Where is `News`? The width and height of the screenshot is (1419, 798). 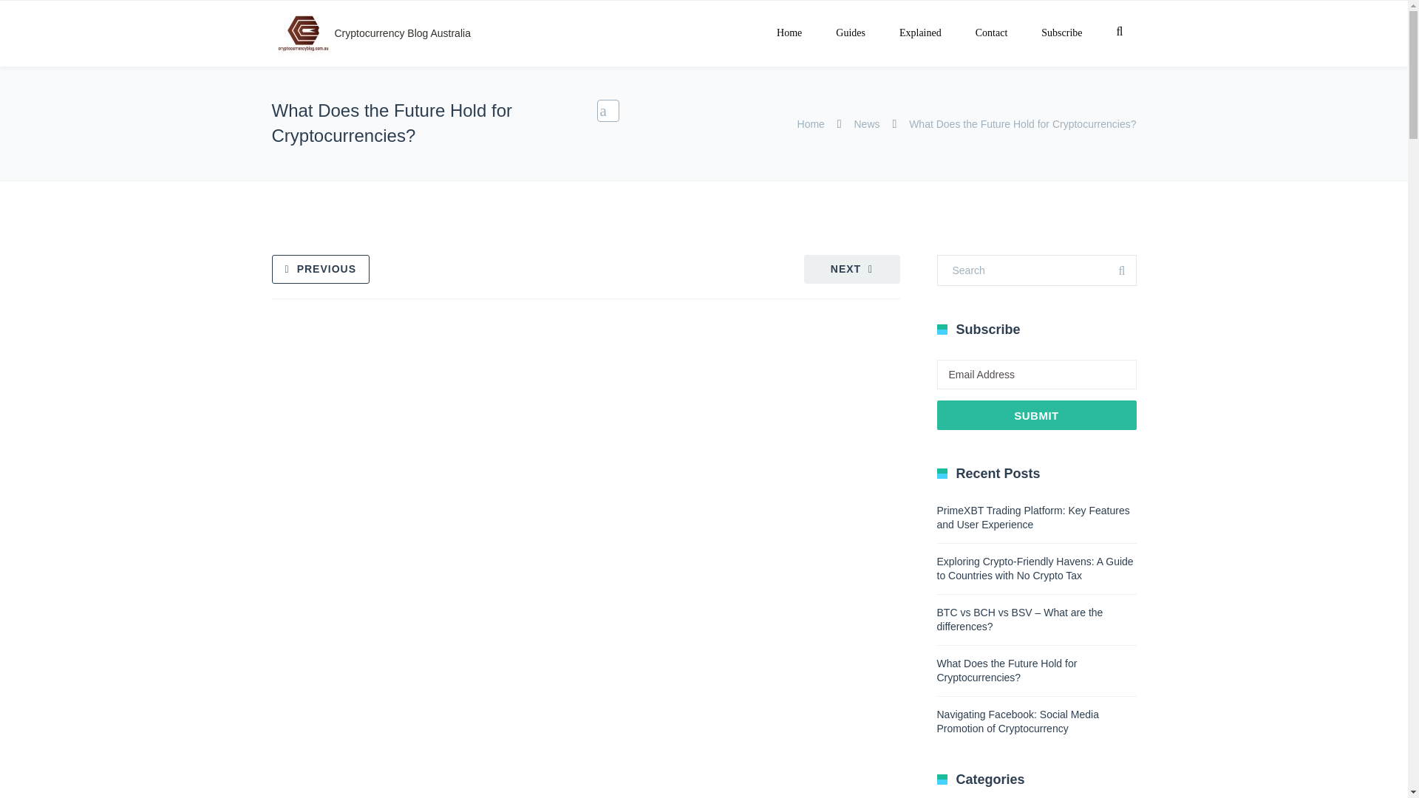
News is located at coordinates (866, 124).